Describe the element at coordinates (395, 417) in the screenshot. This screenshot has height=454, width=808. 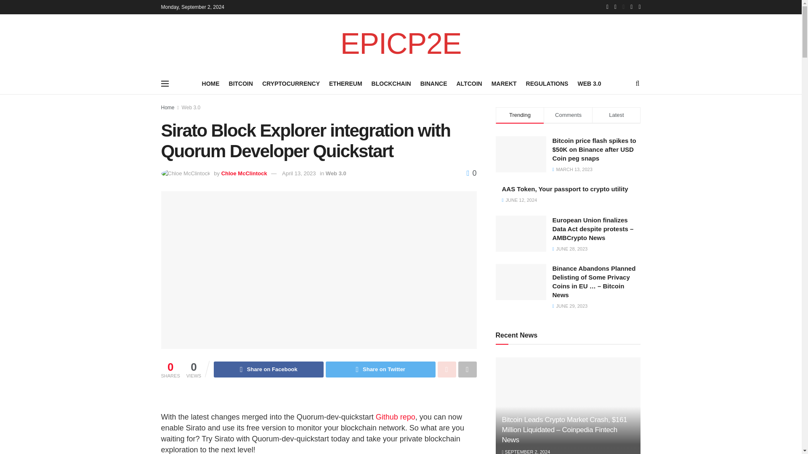
I see `Github repo` at that location.